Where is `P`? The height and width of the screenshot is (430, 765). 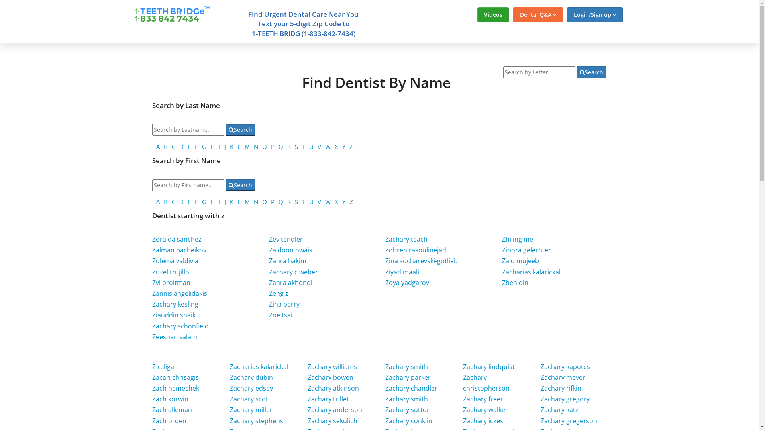 P is located at coordinates (273, 202).